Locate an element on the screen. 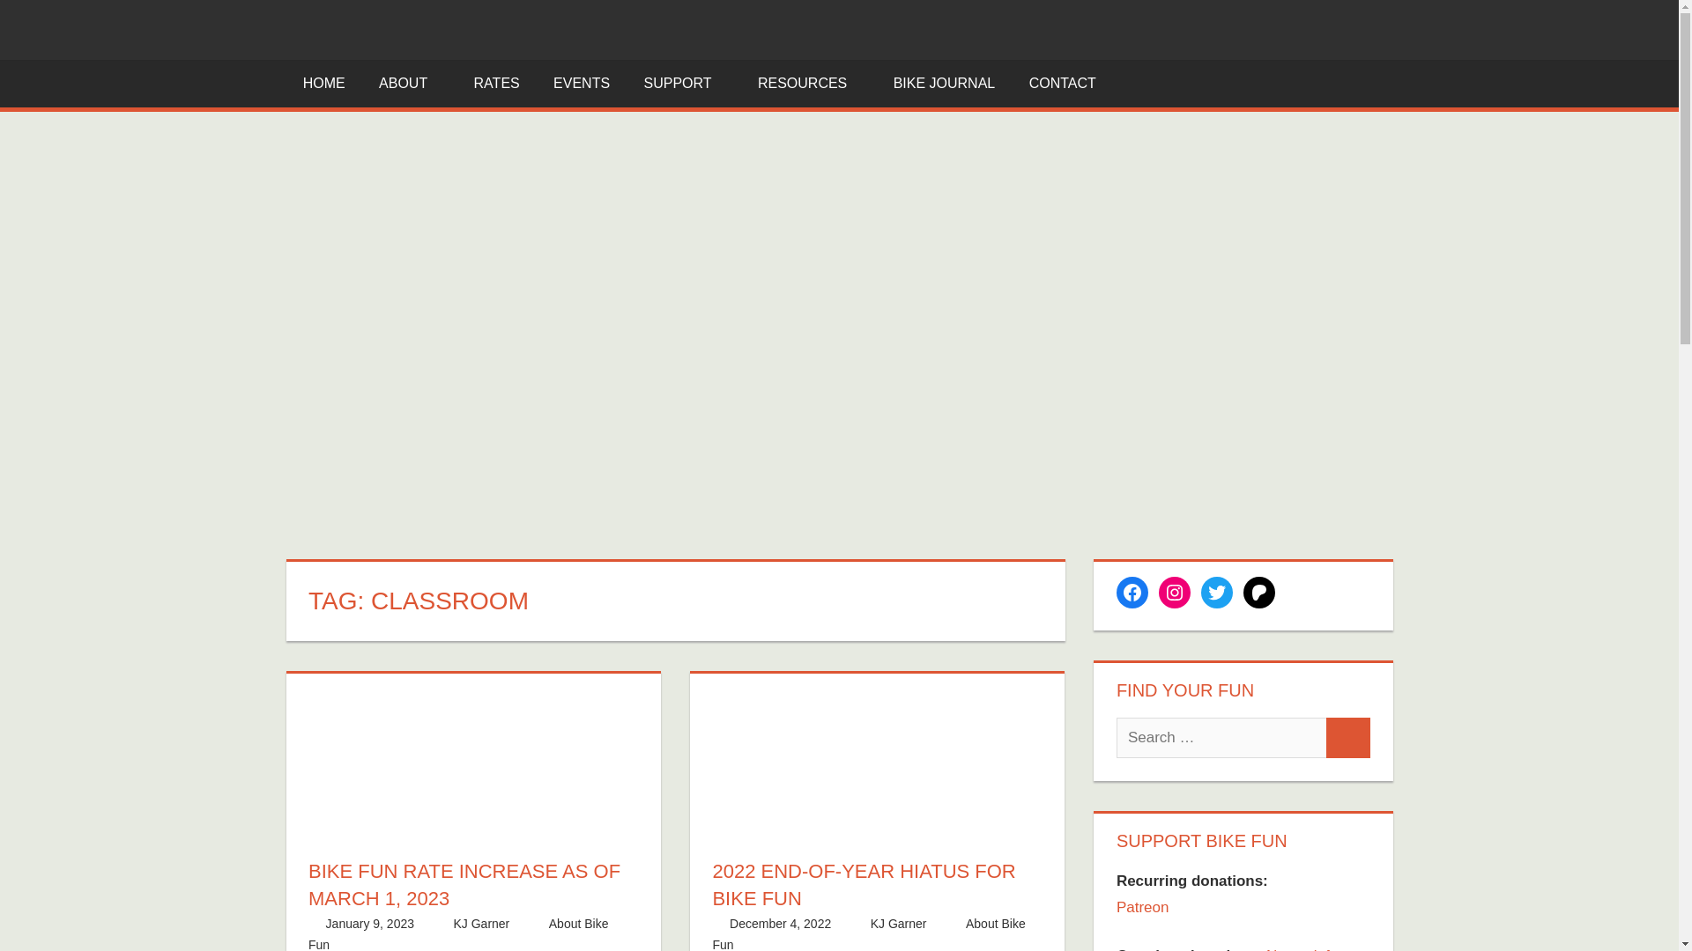 The width and height of the screenshot is (1692, 951). EVENTS is located at coordinates (581, 84).